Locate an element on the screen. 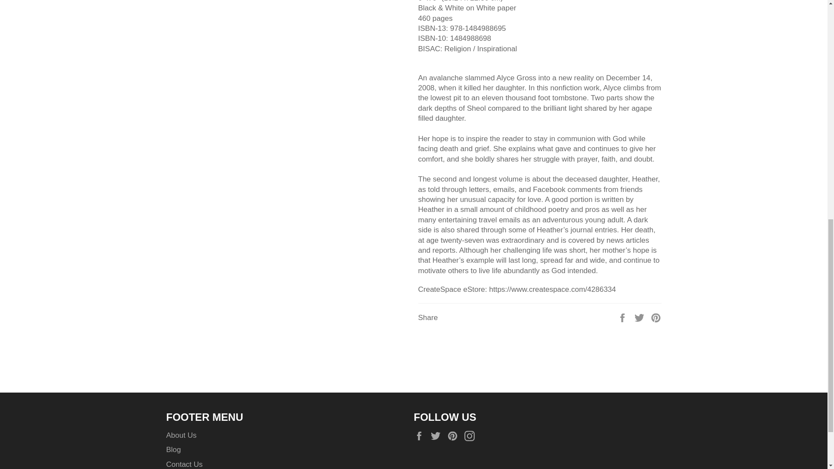 Image resolution: width=834 pixels, height=469 pixels. lighthousechristianpublishing on Facebook is located at coordinates (421, 436).